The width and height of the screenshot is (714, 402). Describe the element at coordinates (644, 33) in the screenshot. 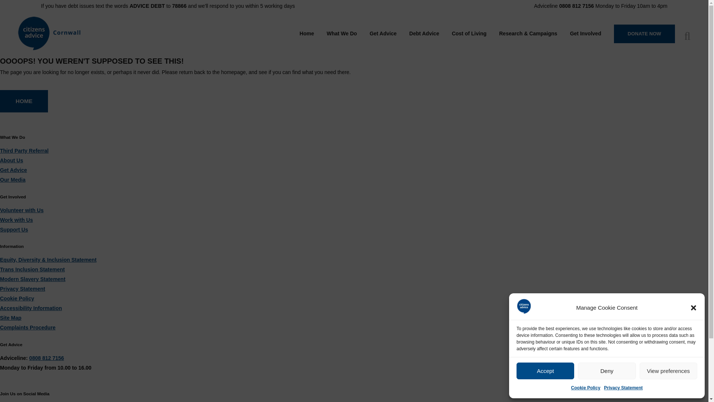

I see `DONATE NOW` at that location.